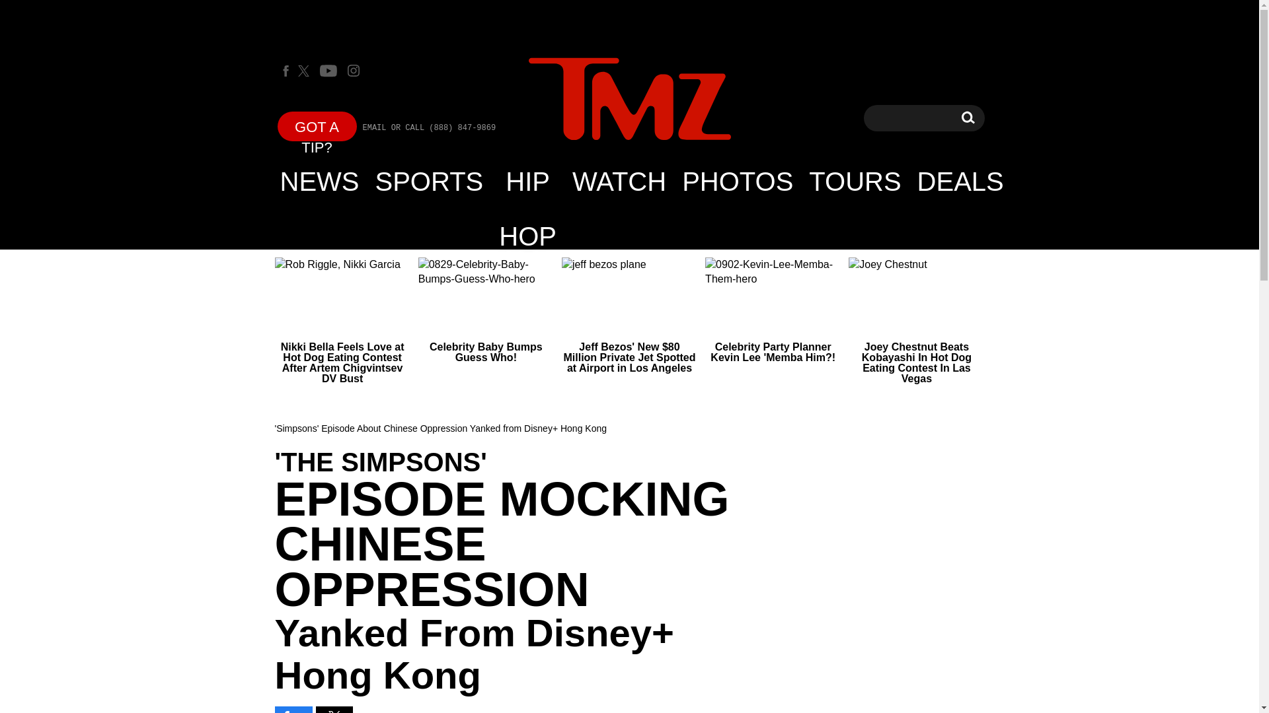 This screenshot has height=713, width=1269. Describe the element at coordinates (629, 100) in the screenshot. I see `TMZ` at that location.